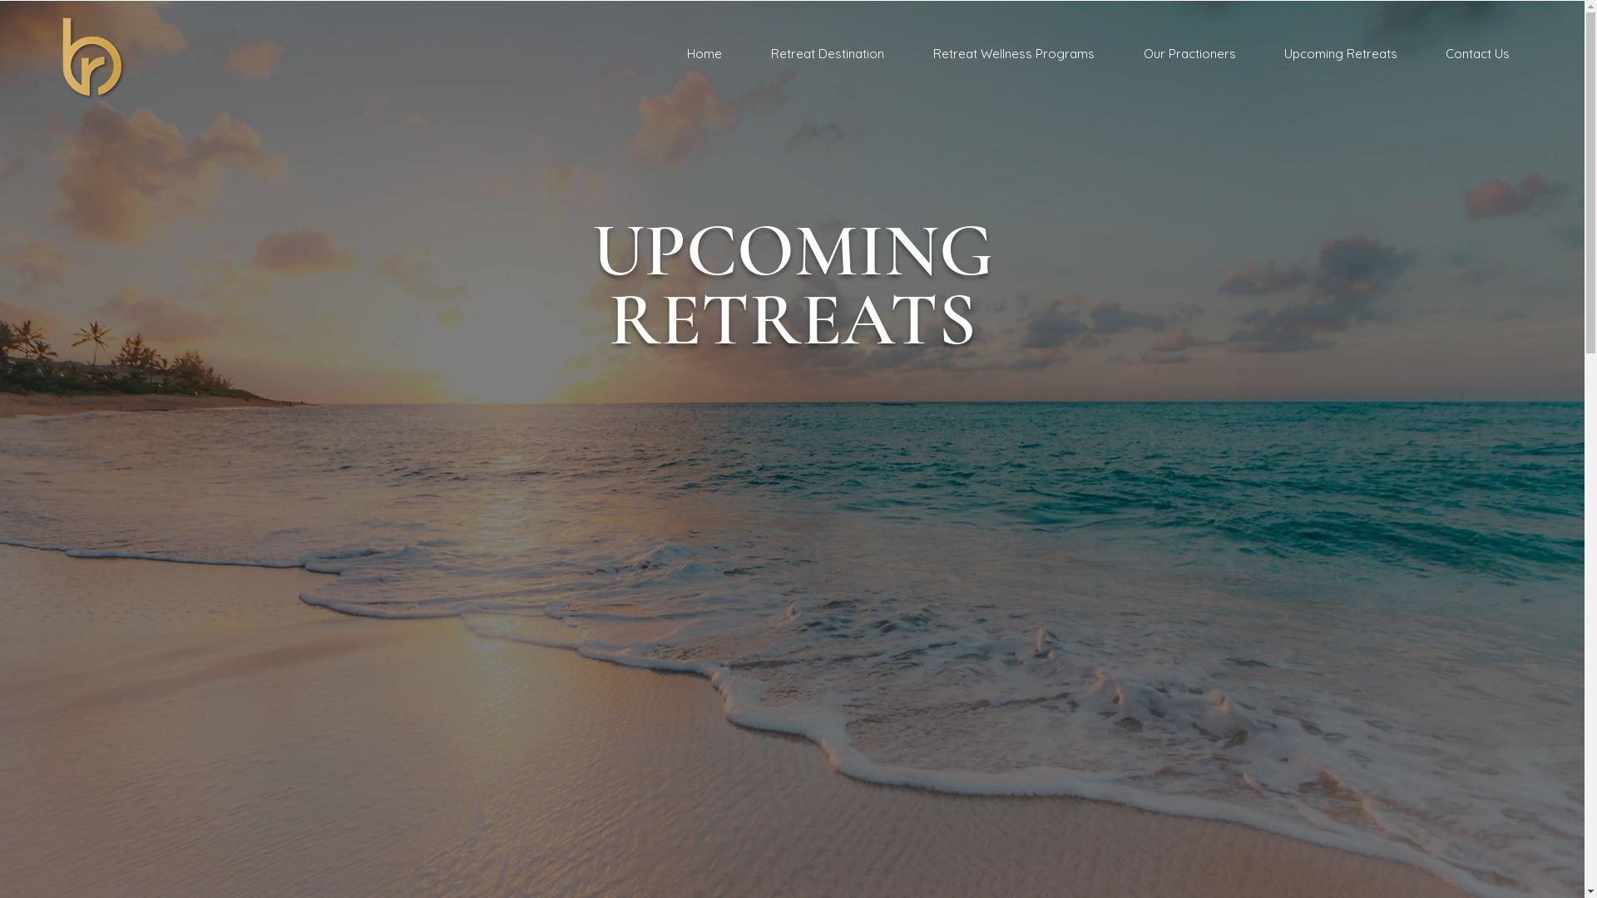  Describe the element at coordinates (1341, 54) in the screenshot. I see `Upcoming Retreats` at that location.